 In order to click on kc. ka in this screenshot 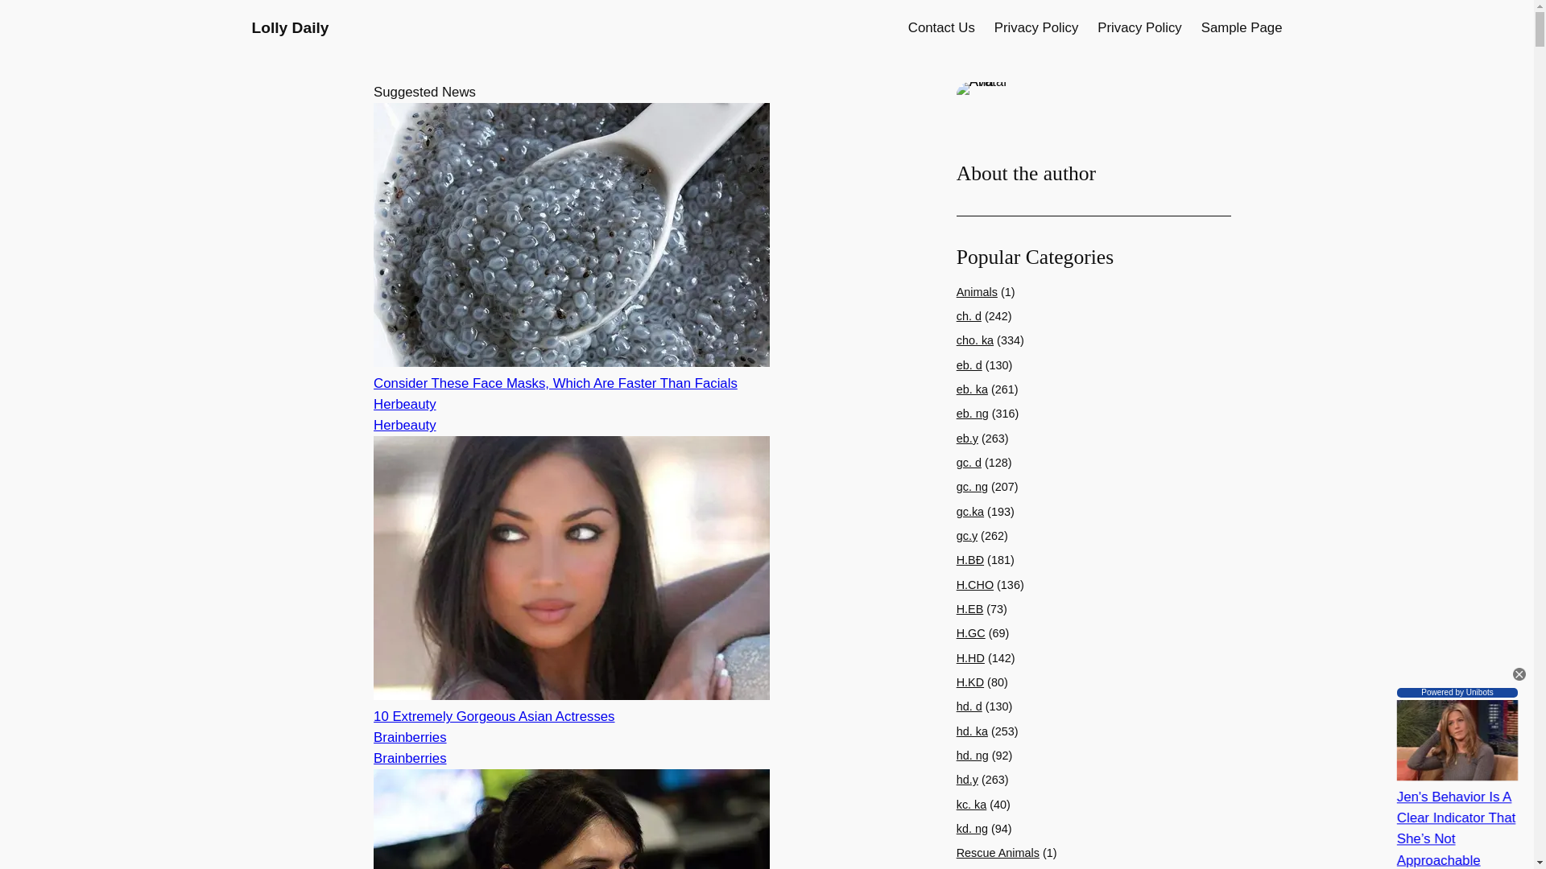, I will do `click(972, 805)`.